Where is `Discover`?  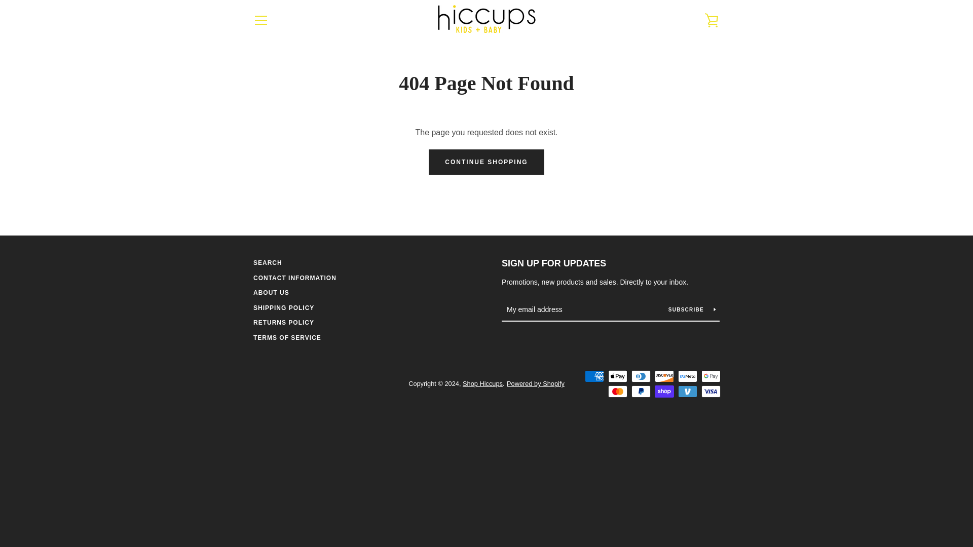
Discover is located at coordinates (664, 376).